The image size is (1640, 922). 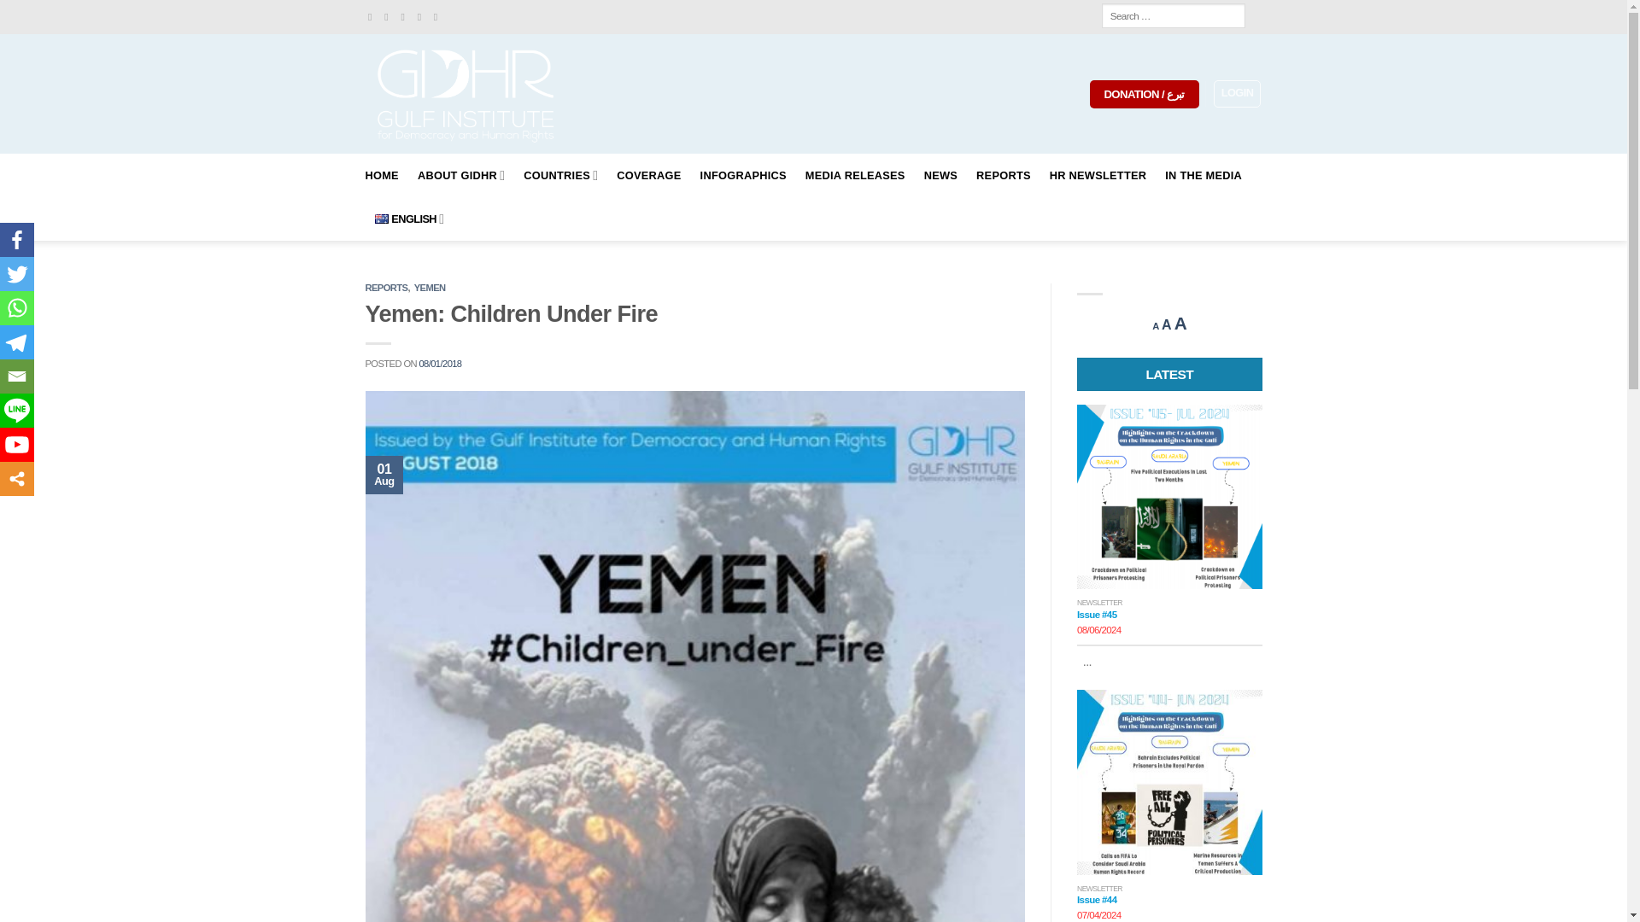 What do you see at coordinates (1237, 94) in the screenshot?
I see `LOGIN` at bounding box center [1237, 94].